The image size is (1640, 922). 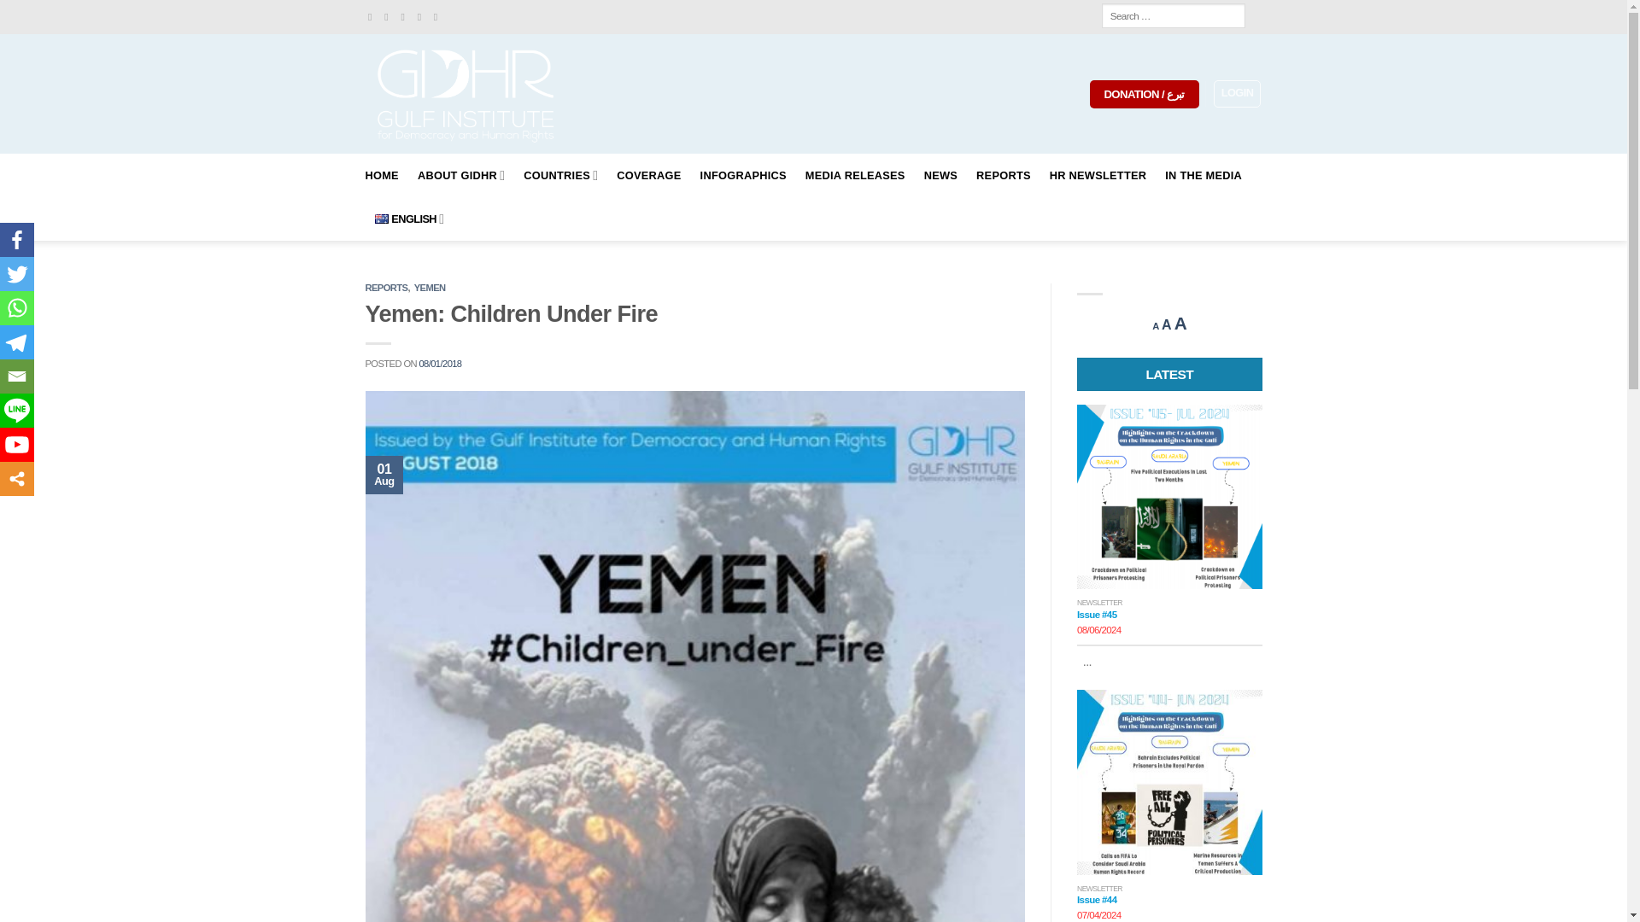 What do you see at coordinates (1237, 94) in the screenshot?
I see `LOGIN` at bounding box center [1237, 94].